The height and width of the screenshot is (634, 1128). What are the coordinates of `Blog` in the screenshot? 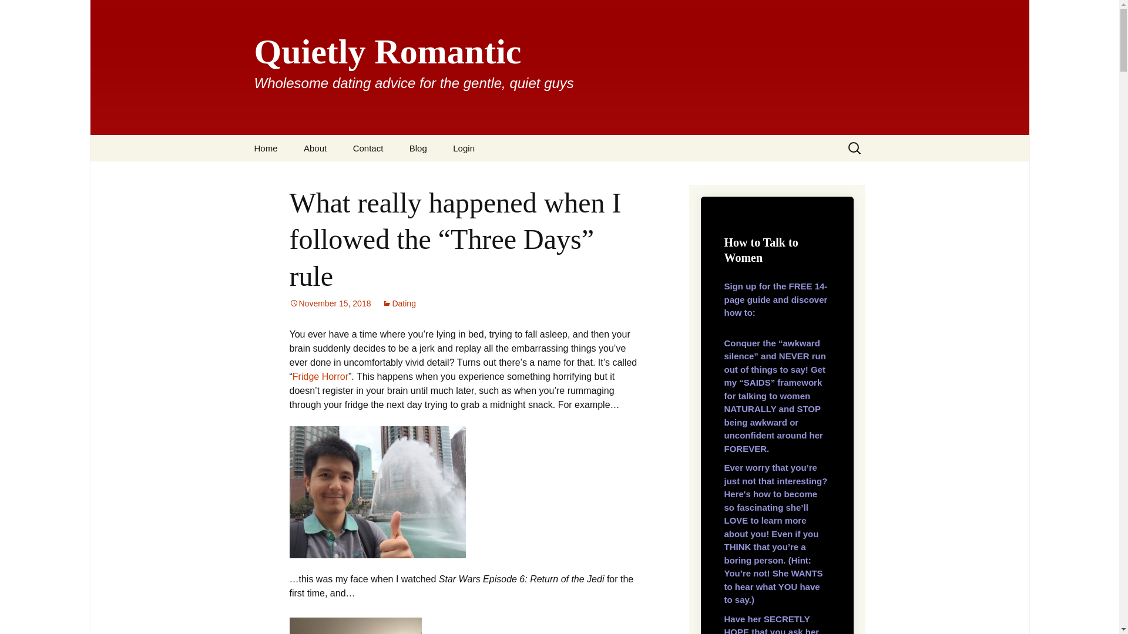 It's located at (418, 148).